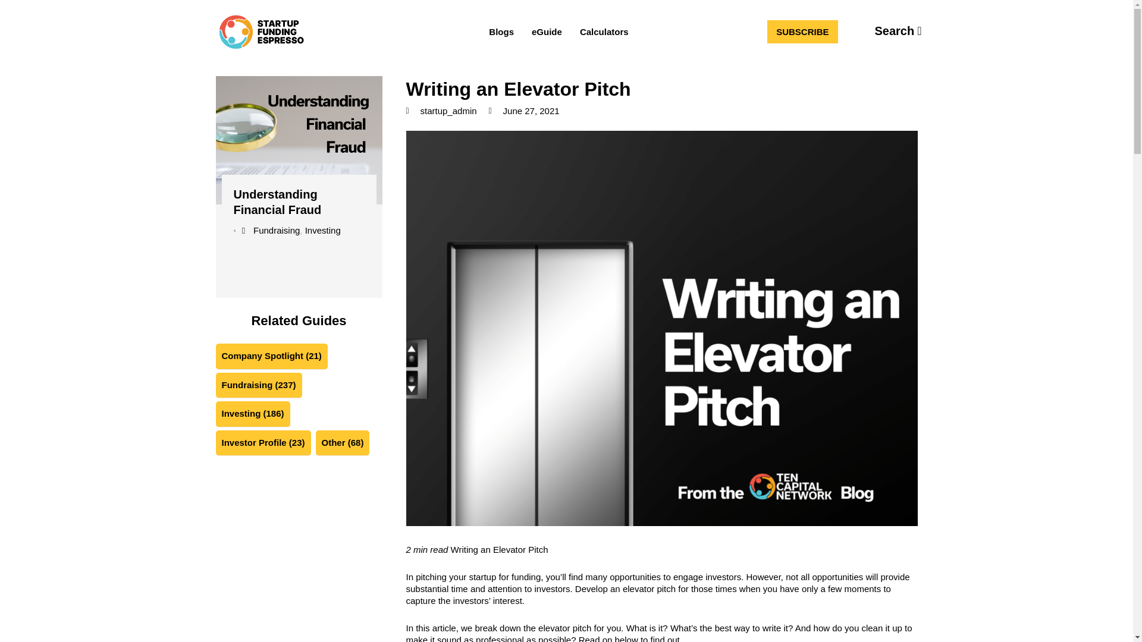 The image size is (1142, 642). What do you see at coordinates (501, 32) in the screenshot?
I see `Blogs` at bounding box center [501, 32].